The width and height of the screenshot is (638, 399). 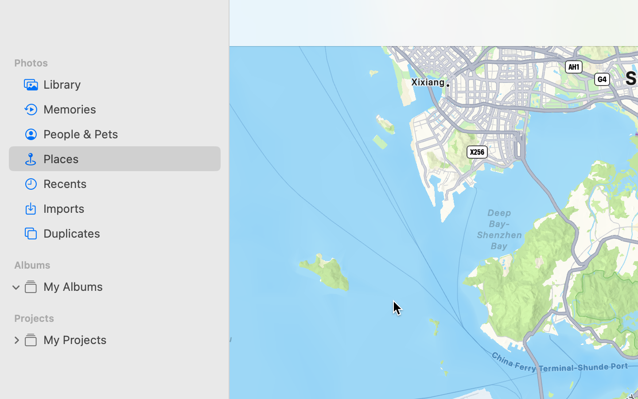 What do you see at coordinates (120, 318) in the screenshot?
I see `Projects` at bounding box center [120, 318].